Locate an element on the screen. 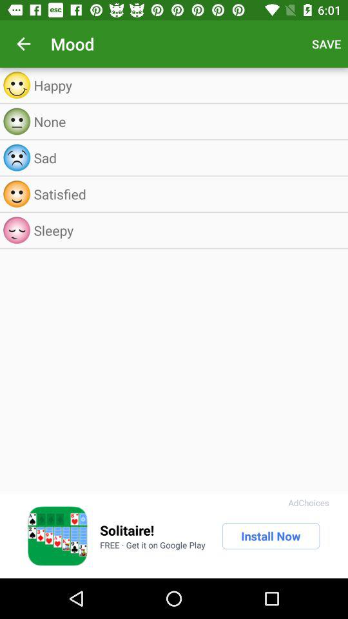 The width and height of the screenshot is (348, 619). click the app to the left of the install now is located at coordinates (152, 545).